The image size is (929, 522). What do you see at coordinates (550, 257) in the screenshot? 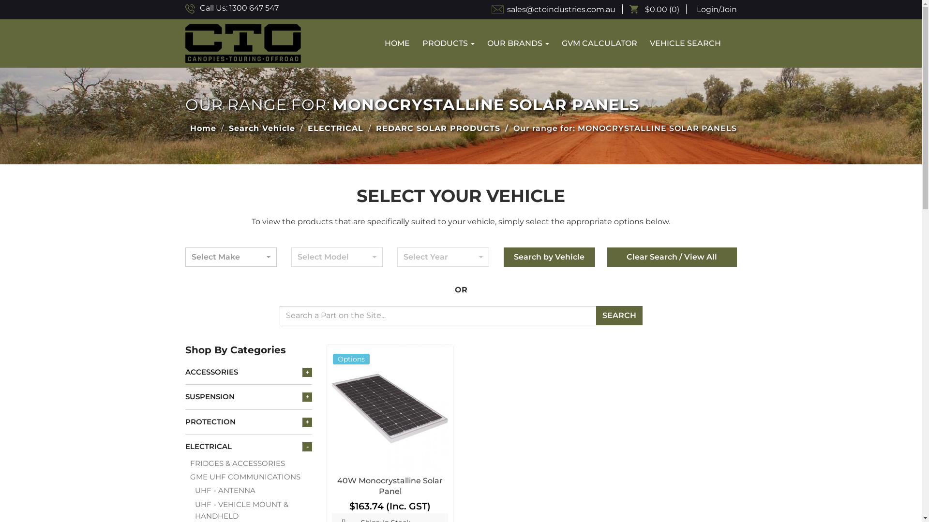
I see `Search by Vehicle` at bounding box center [550, 257].